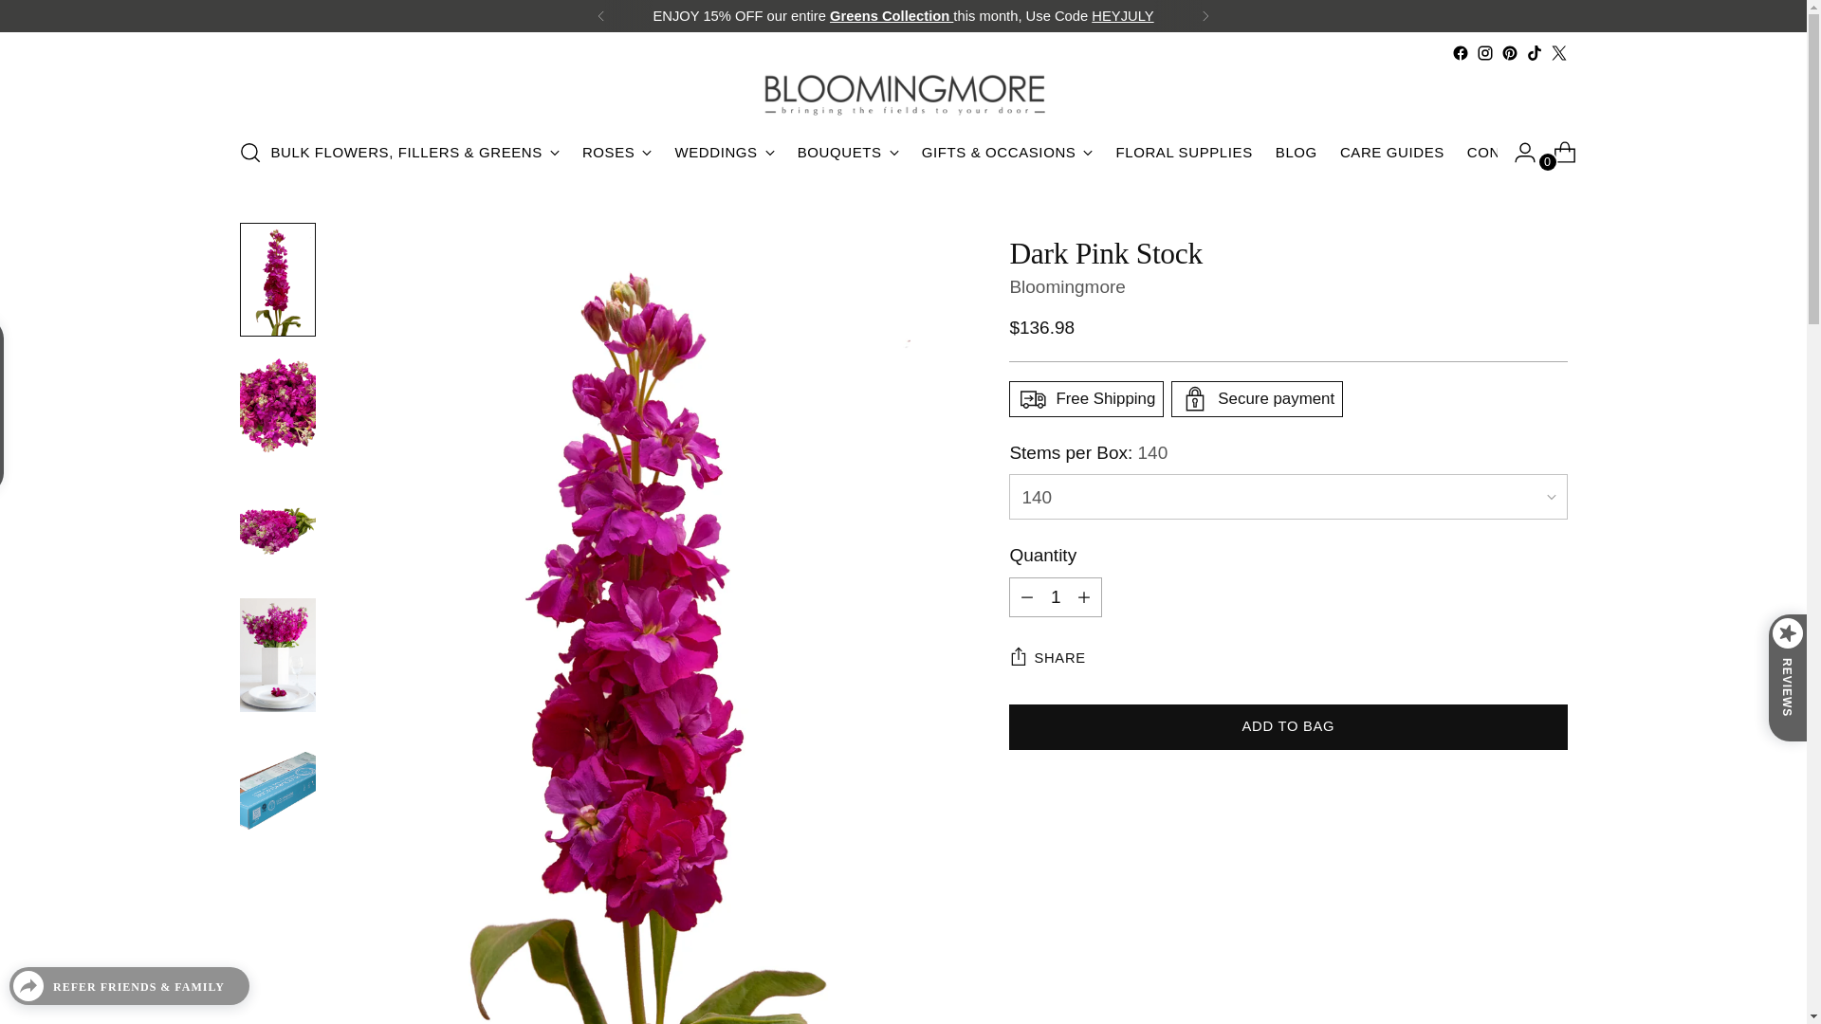  Describe the element at coordinates (601, 15) in the screenshot. I see `Previous` at that location.